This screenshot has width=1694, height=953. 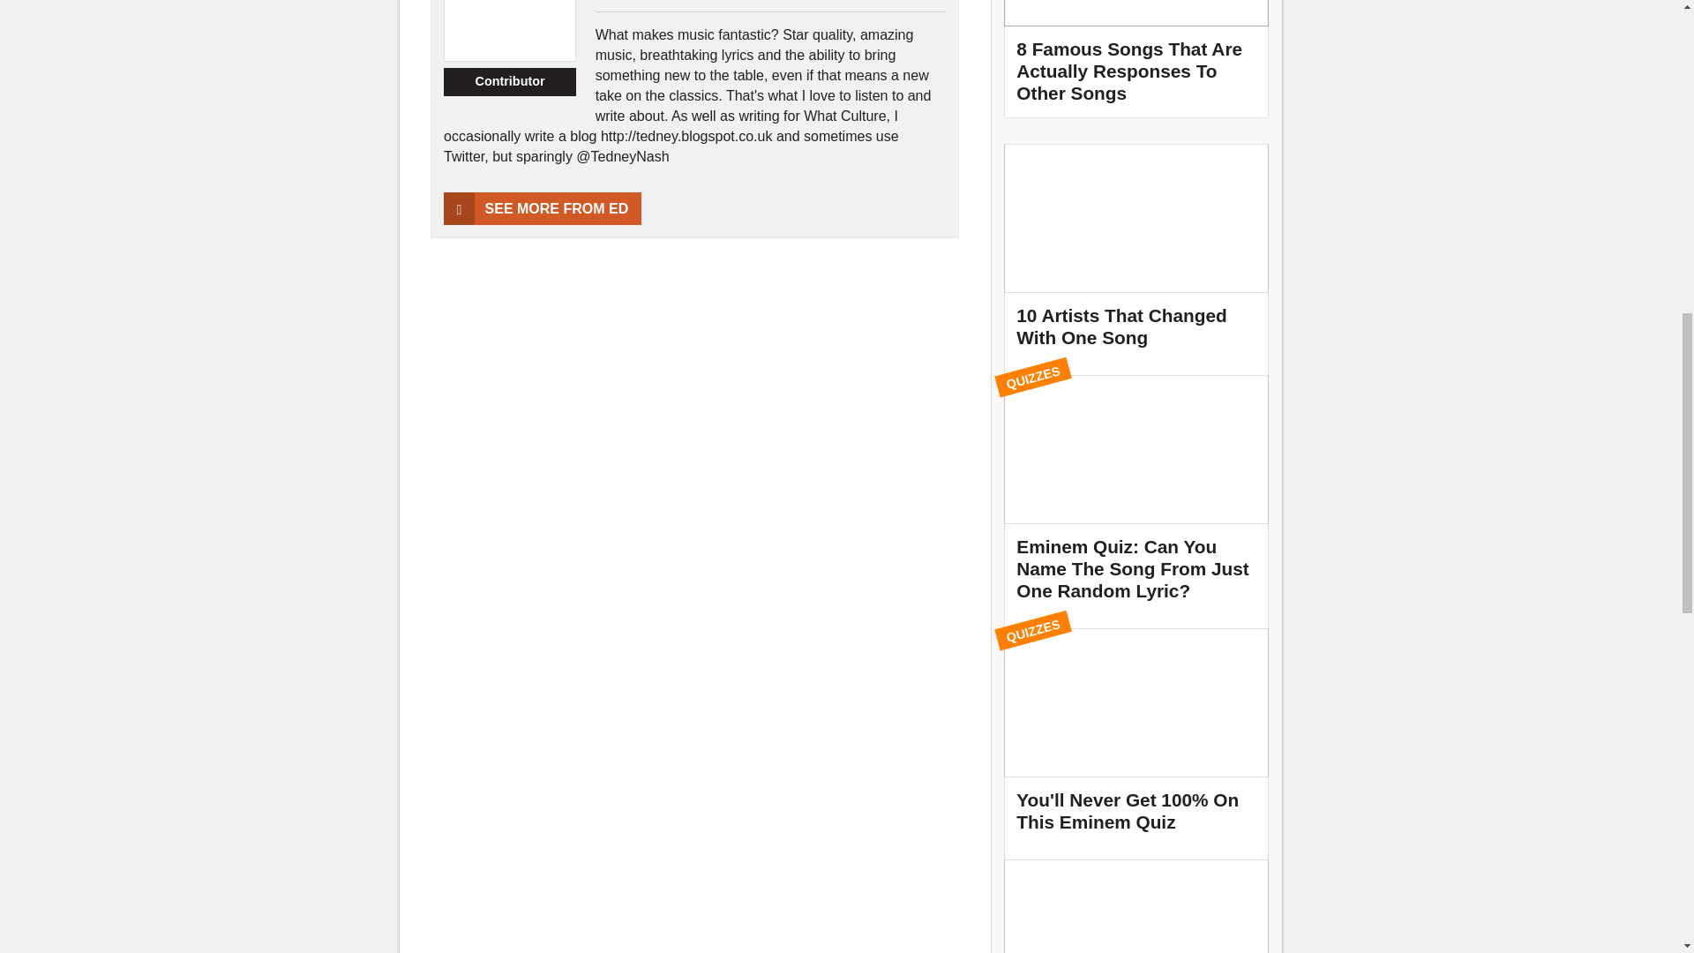 What do you see at coordinates (1136, 58) in the screenshot?
I see `Featured Video` at bounding box center [1136, 58].